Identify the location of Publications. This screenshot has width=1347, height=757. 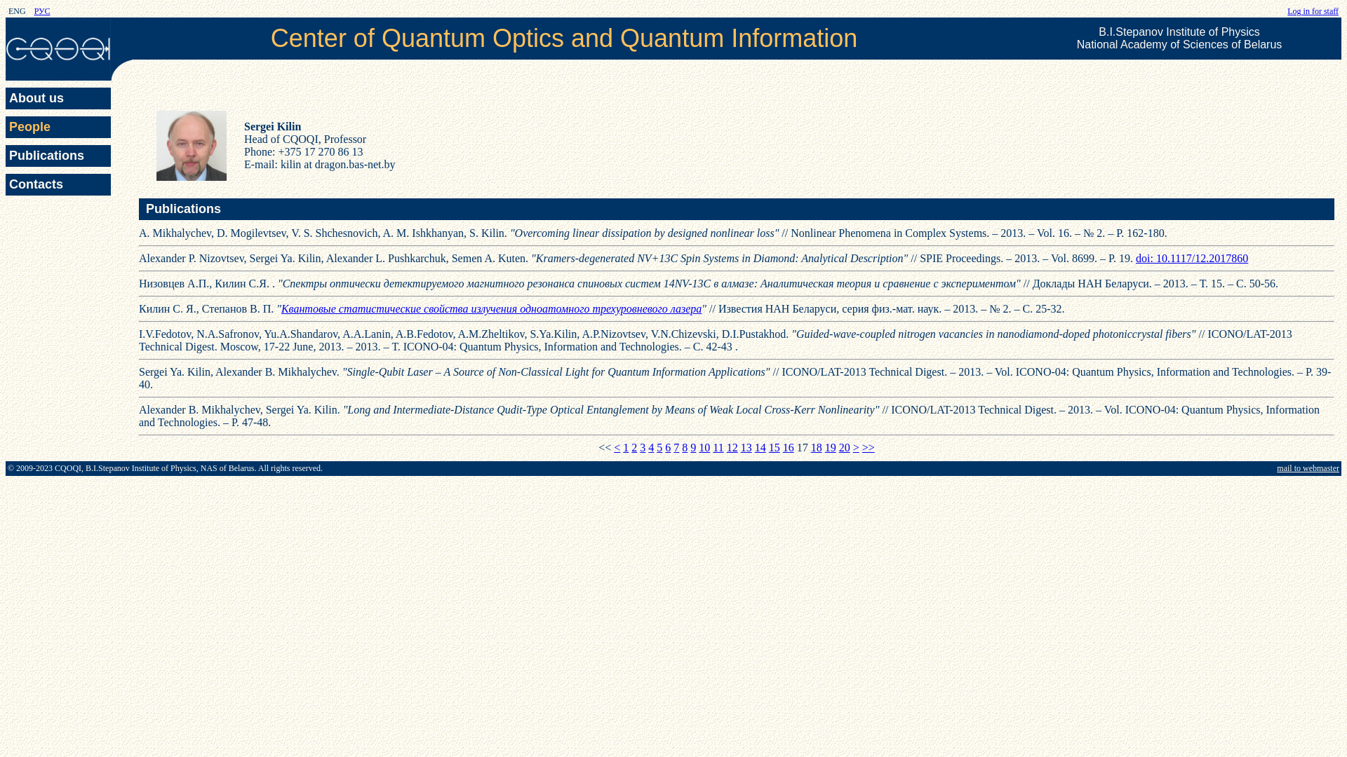
(58, 156).